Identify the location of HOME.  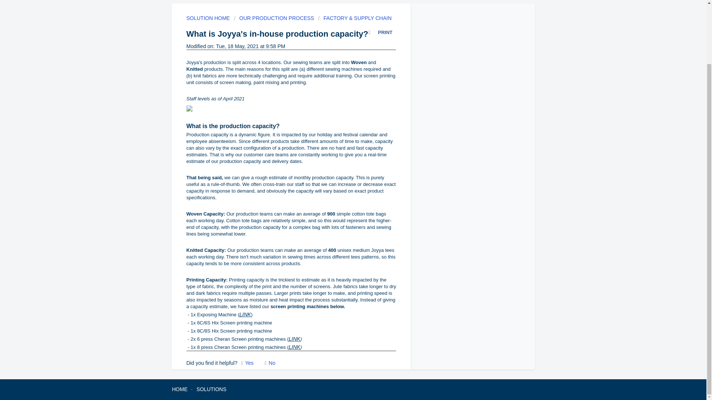
(180, 389).